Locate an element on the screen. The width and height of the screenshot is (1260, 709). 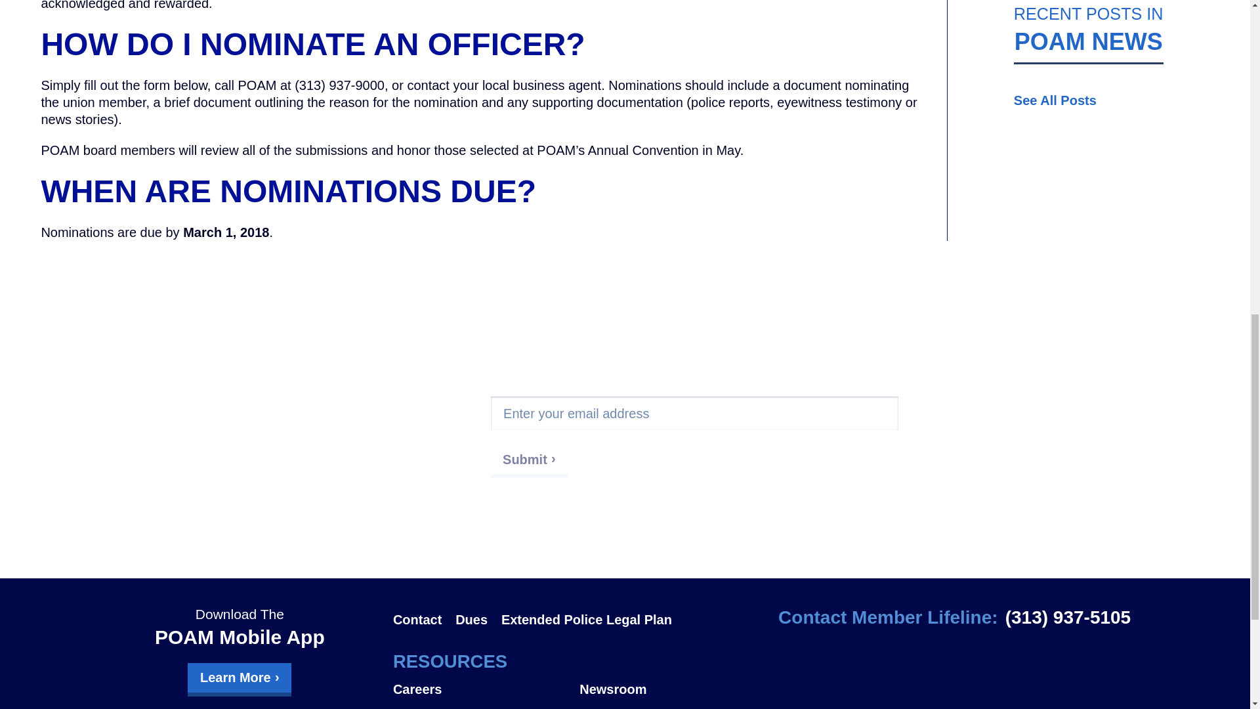
Careers is located at coordinates (417, 689).